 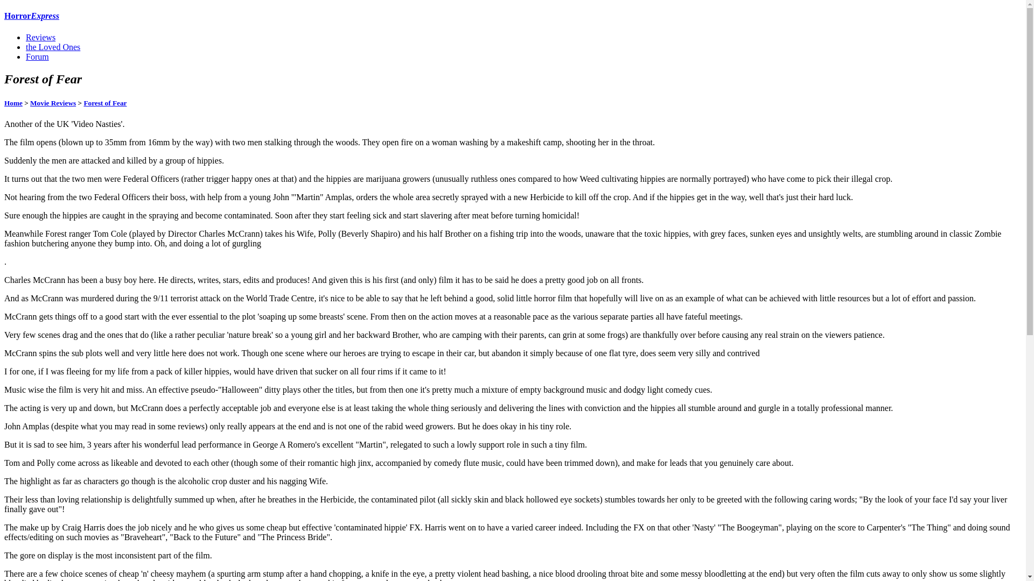 What do you see at coordinates (104, 102) in the screenshot?
I see `Forest of Fear` at bounding box center [104, 102].